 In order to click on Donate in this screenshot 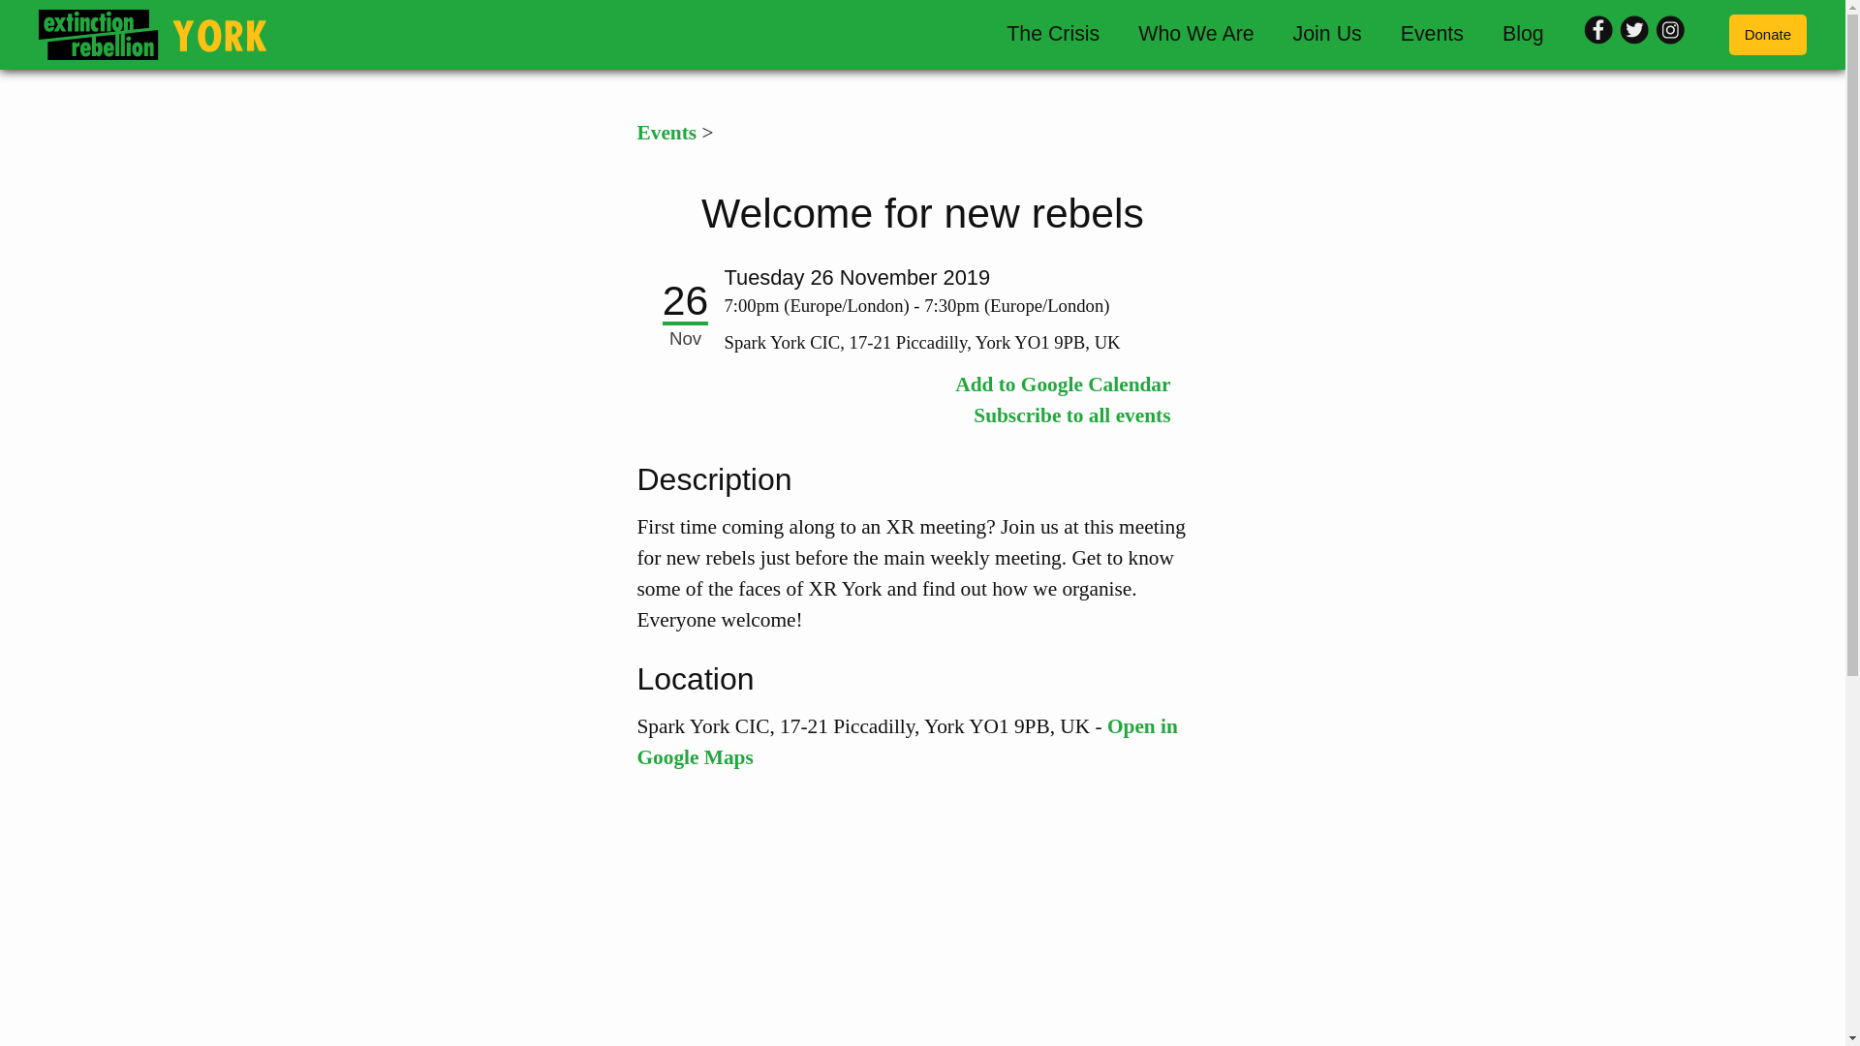, I will do `click(1767, 35)`.